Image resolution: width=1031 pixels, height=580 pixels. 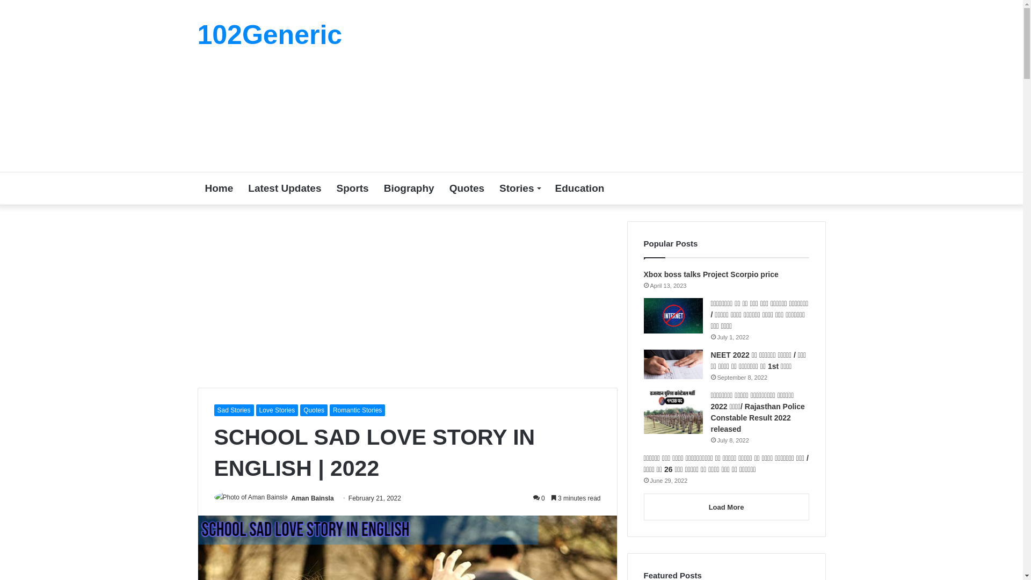 What do you see at coordinates (619, 86) in the screenshot?
I see `Advertisement` at bounding box center [619, 86].